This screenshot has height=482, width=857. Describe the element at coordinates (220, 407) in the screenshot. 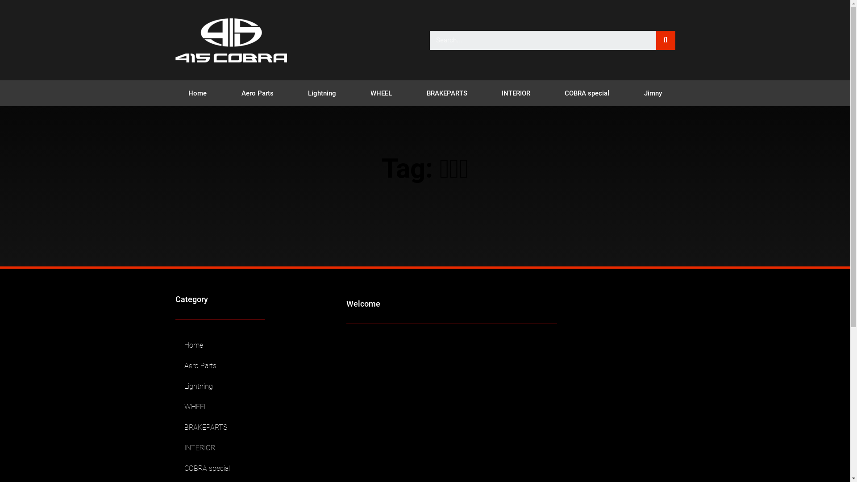

I see `WHEEL` at that location.